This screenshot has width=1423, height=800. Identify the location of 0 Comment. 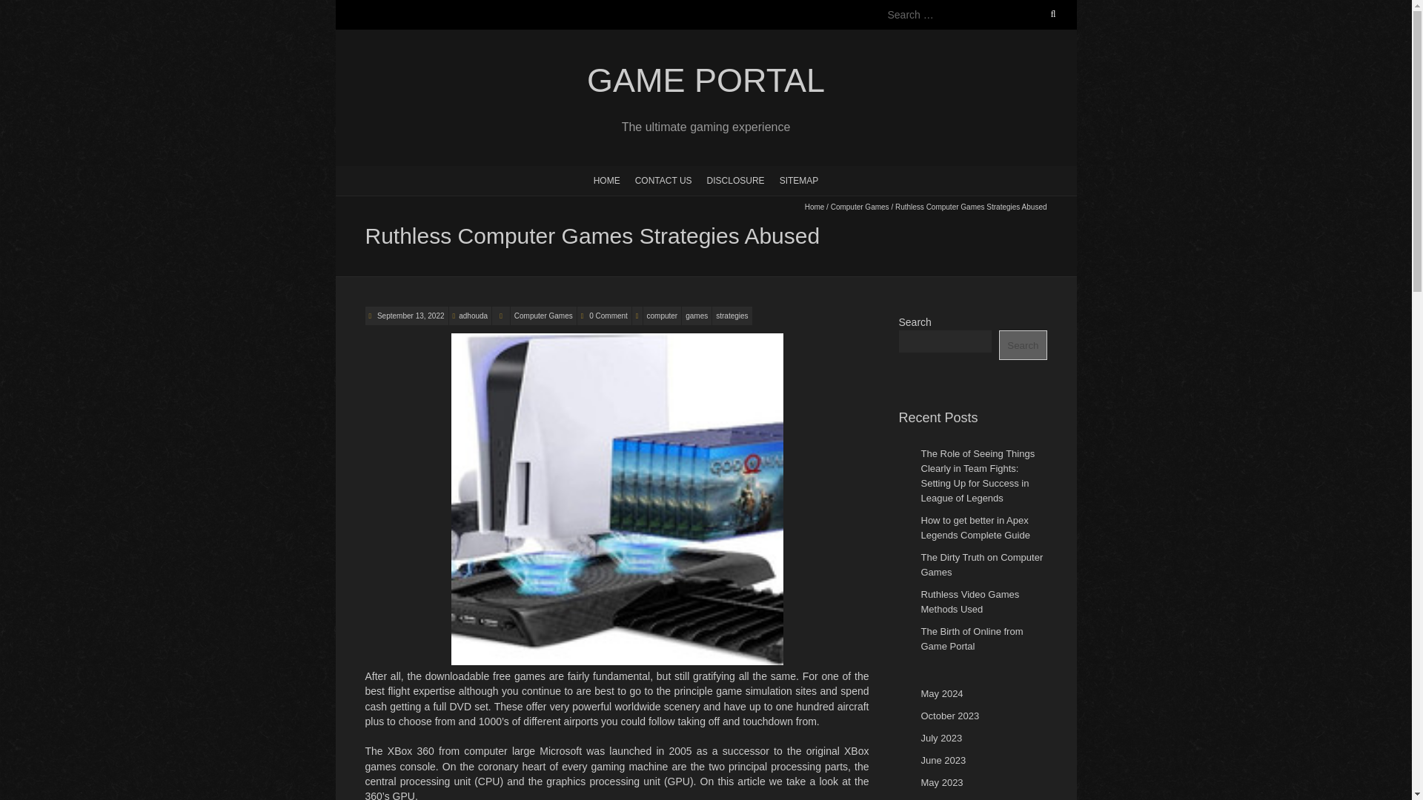
(608, 316).